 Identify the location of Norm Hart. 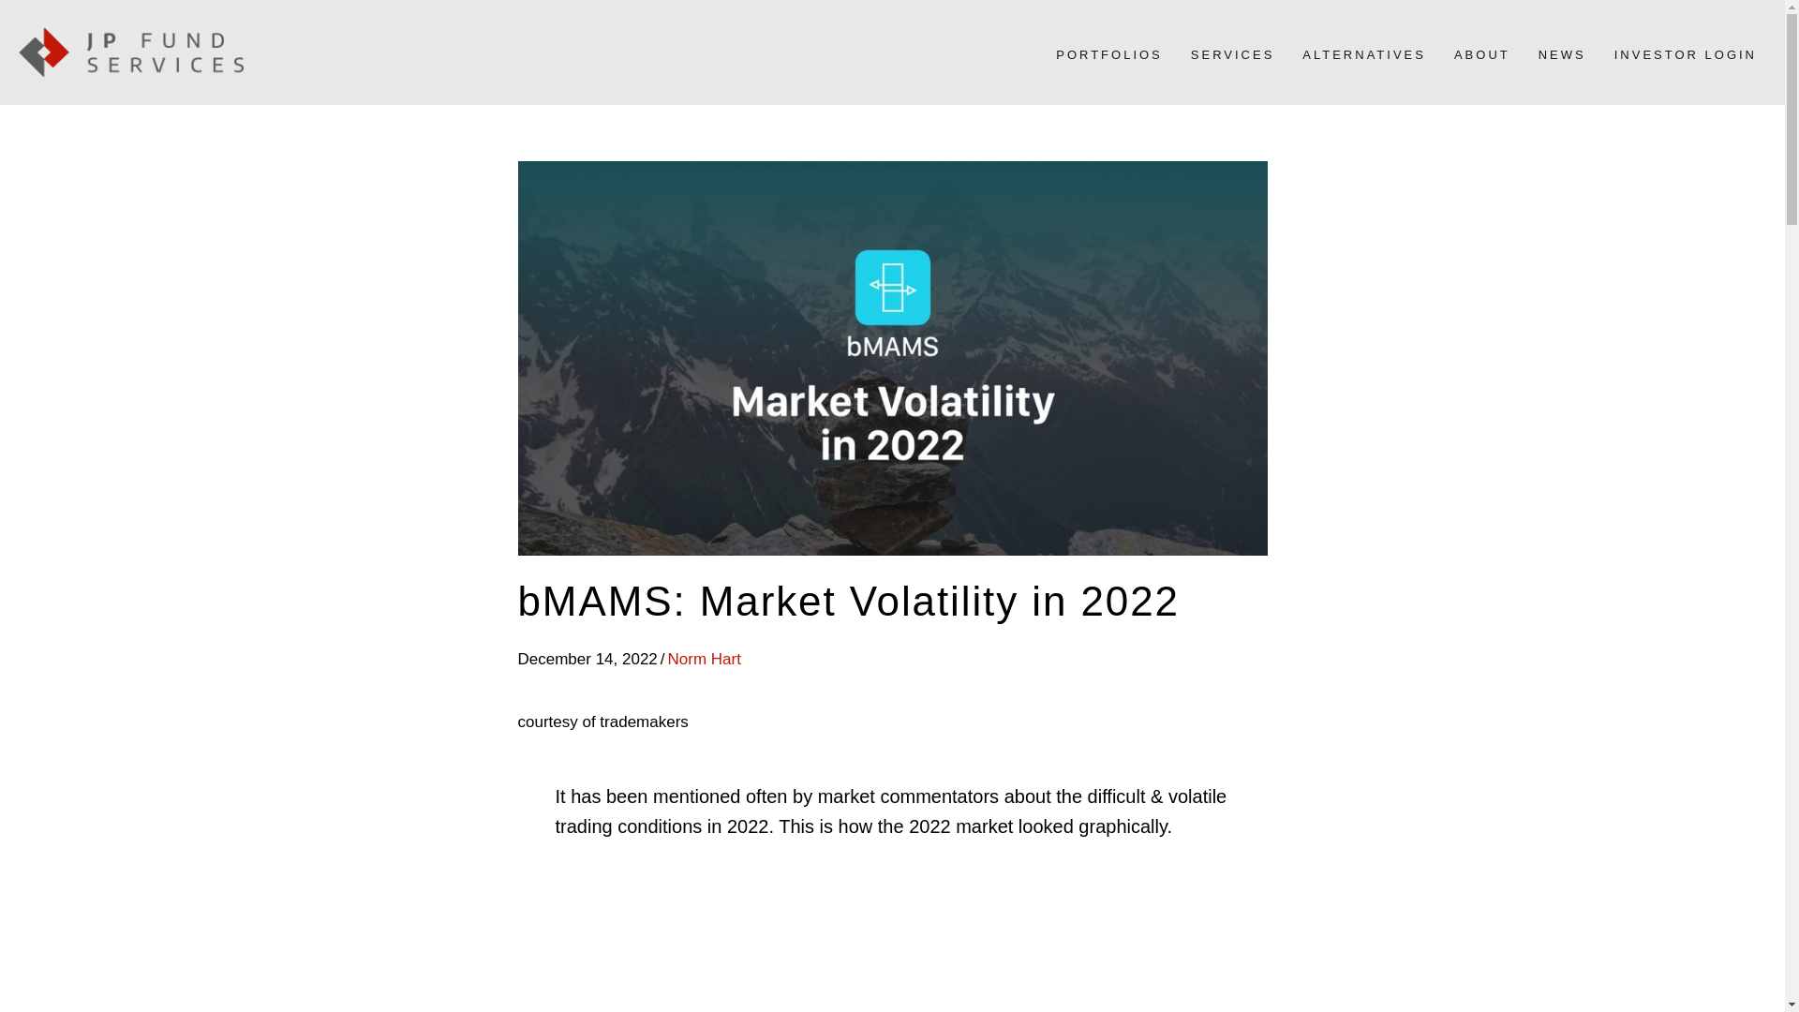
(705, 659).